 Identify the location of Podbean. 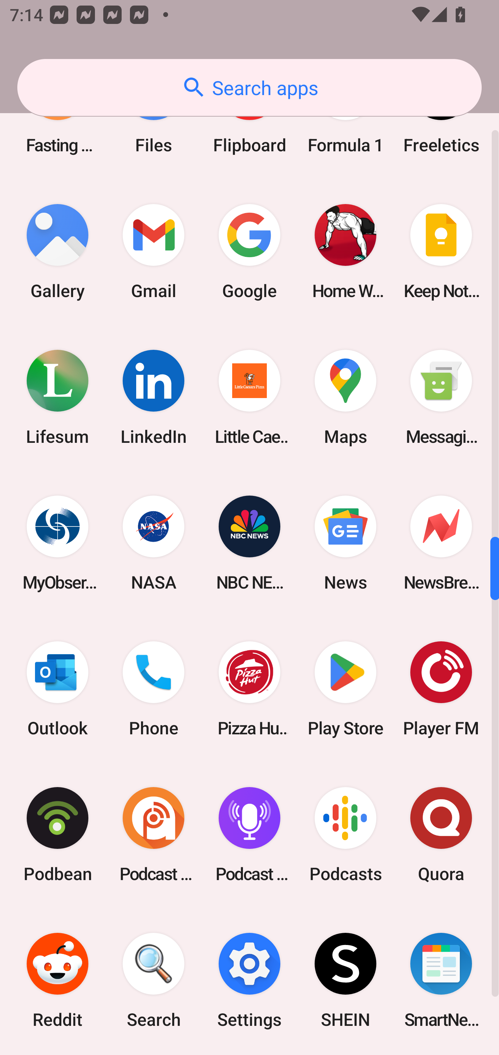
(58, 834).